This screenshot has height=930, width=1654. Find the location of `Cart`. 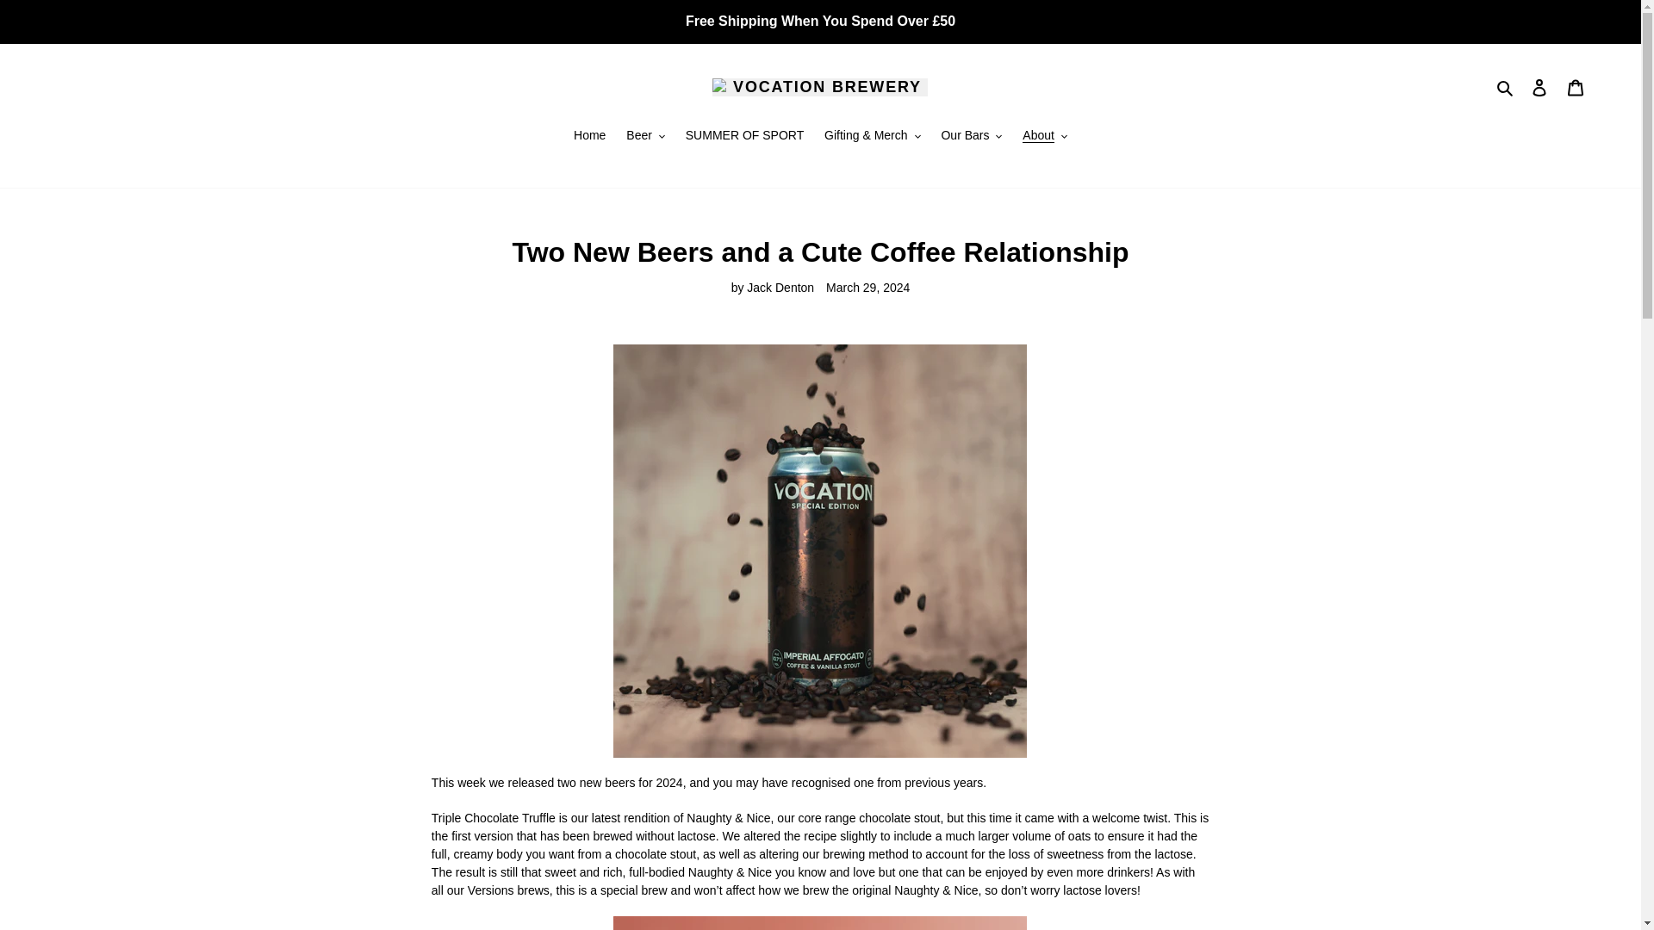

Cart is located at coordinates (1576, 88).